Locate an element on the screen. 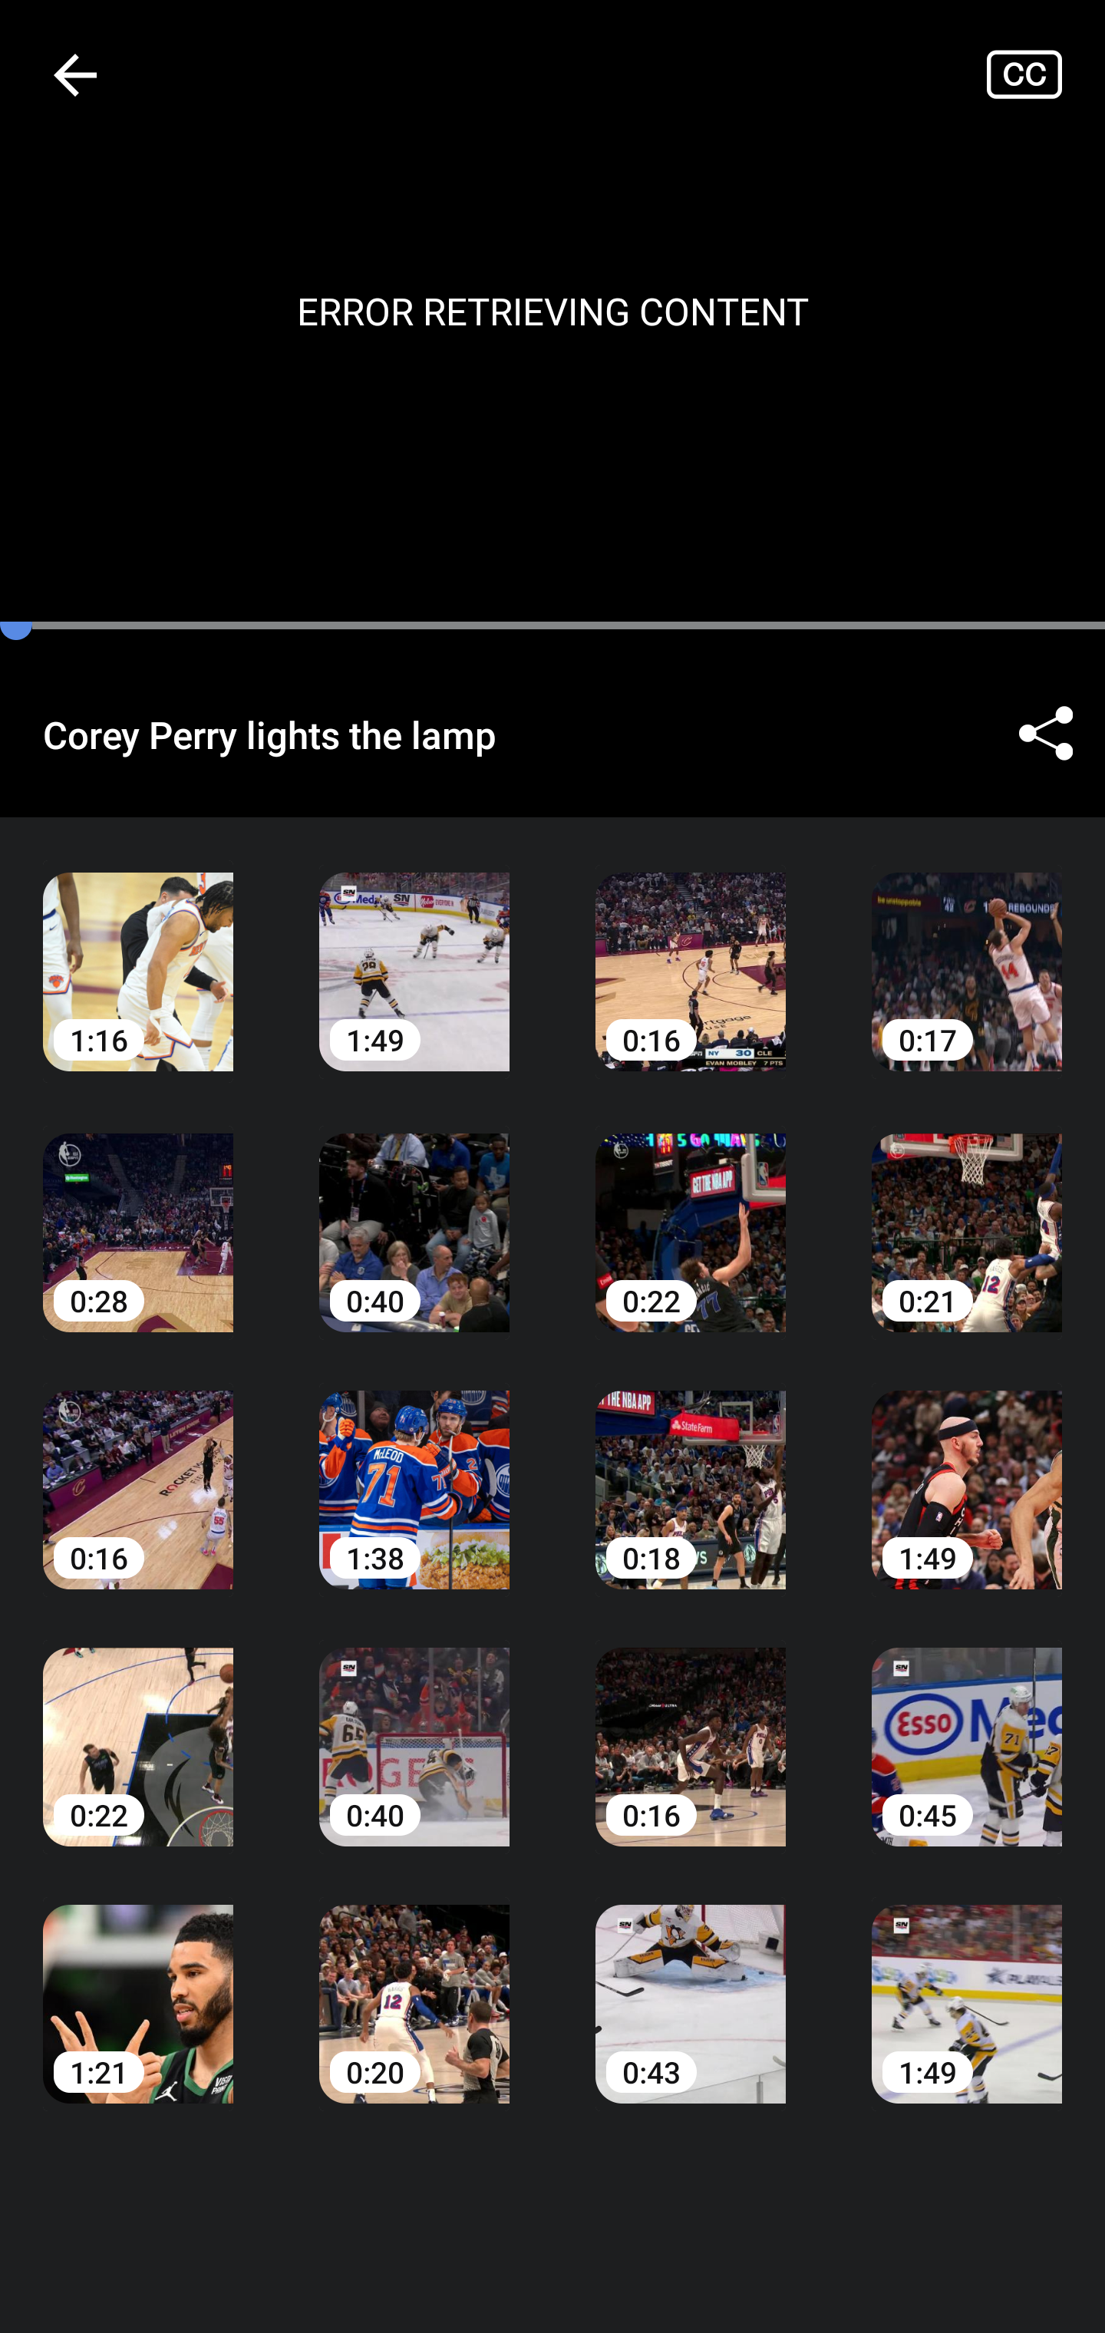 This screenshot has height=2333, width=1105. 0:16 is located at coordinates (691, 949).